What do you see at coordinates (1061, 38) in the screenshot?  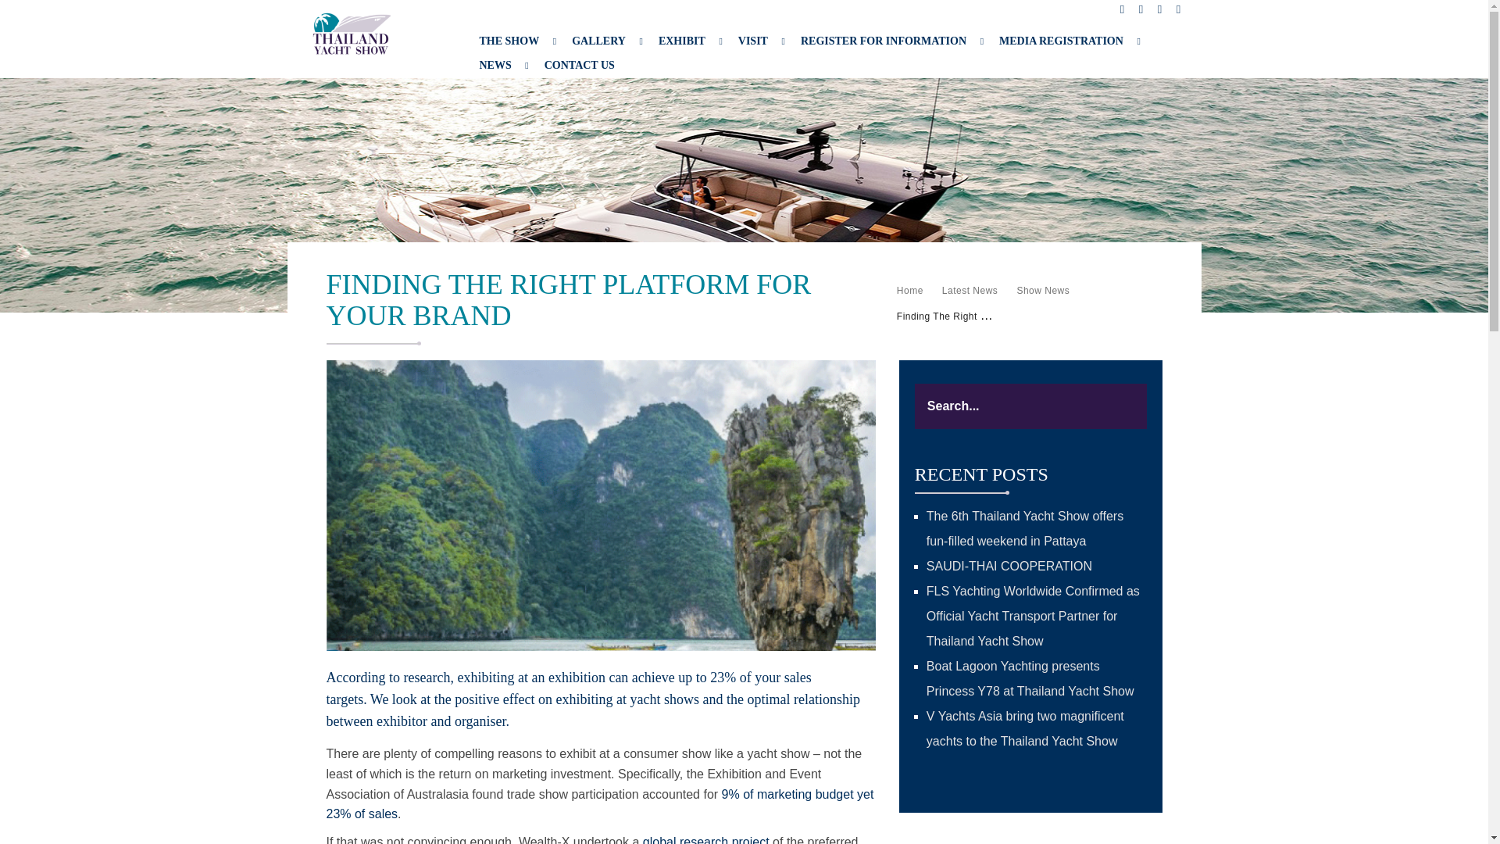 I see `MEDIA REGISTRATION` at bounding box center [1061, 38].